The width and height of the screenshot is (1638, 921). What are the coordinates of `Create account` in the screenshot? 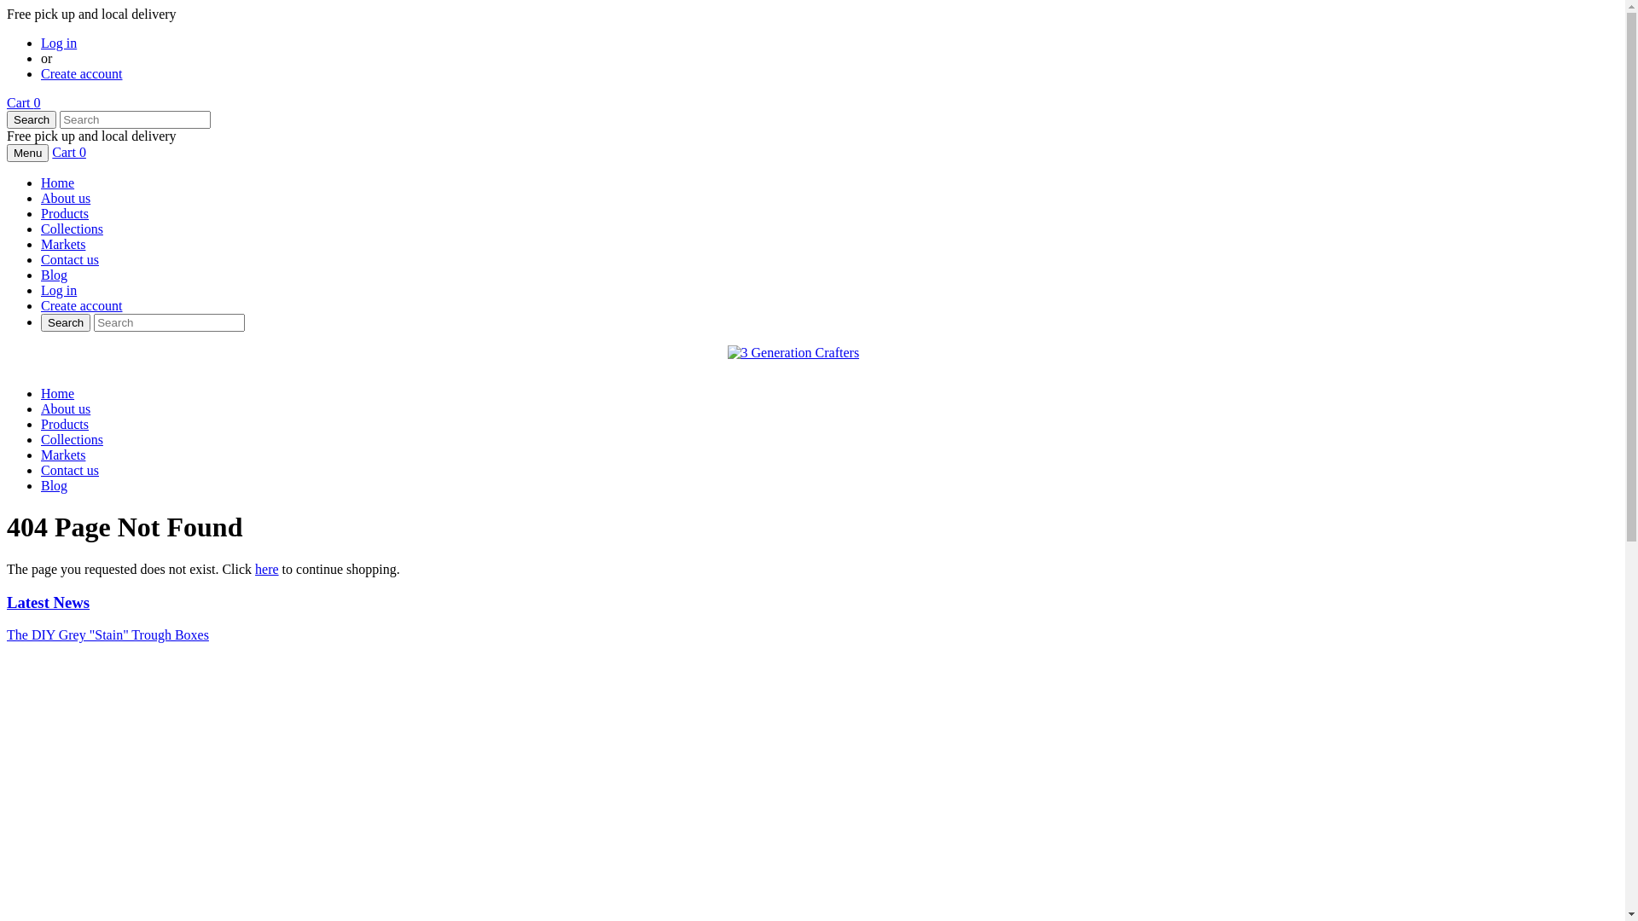 It's located at (82, 305).